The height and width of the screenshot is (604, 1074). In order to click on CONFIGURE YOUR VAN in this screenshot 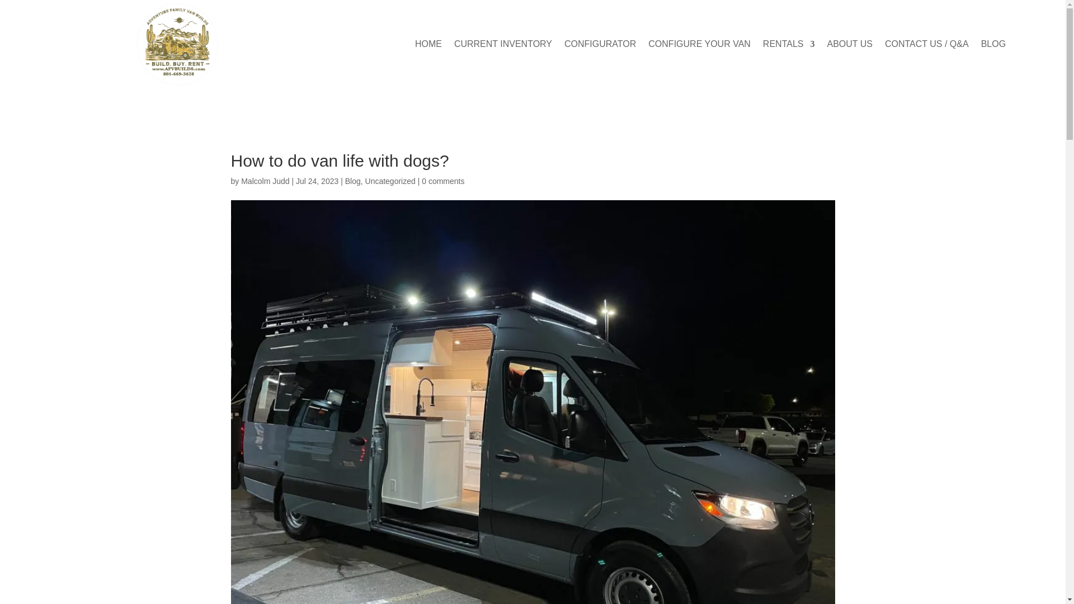, I will do `click(699, 46)`.